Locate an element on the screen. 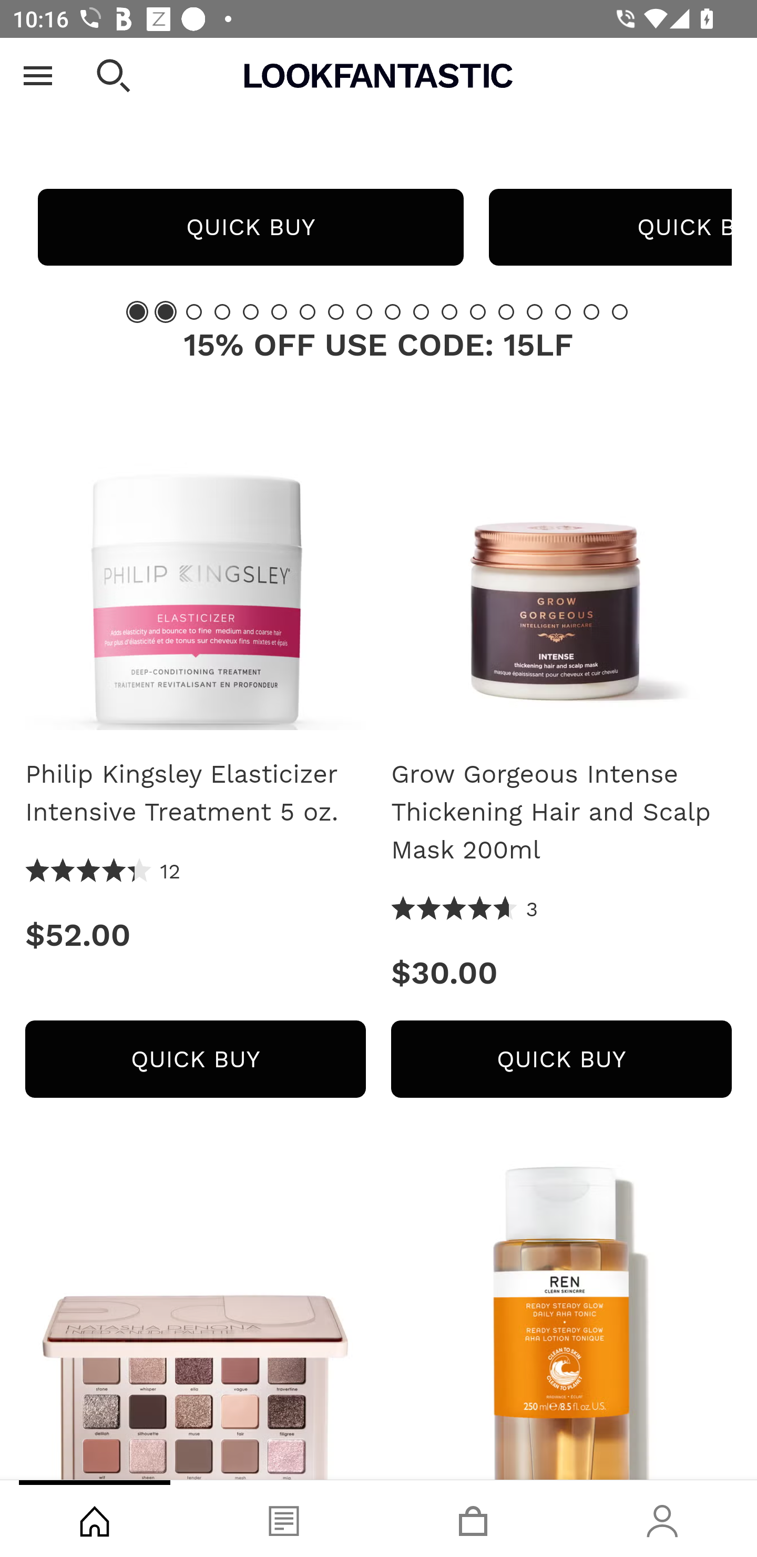  Slide 9 is located at coordinates (364, 312).